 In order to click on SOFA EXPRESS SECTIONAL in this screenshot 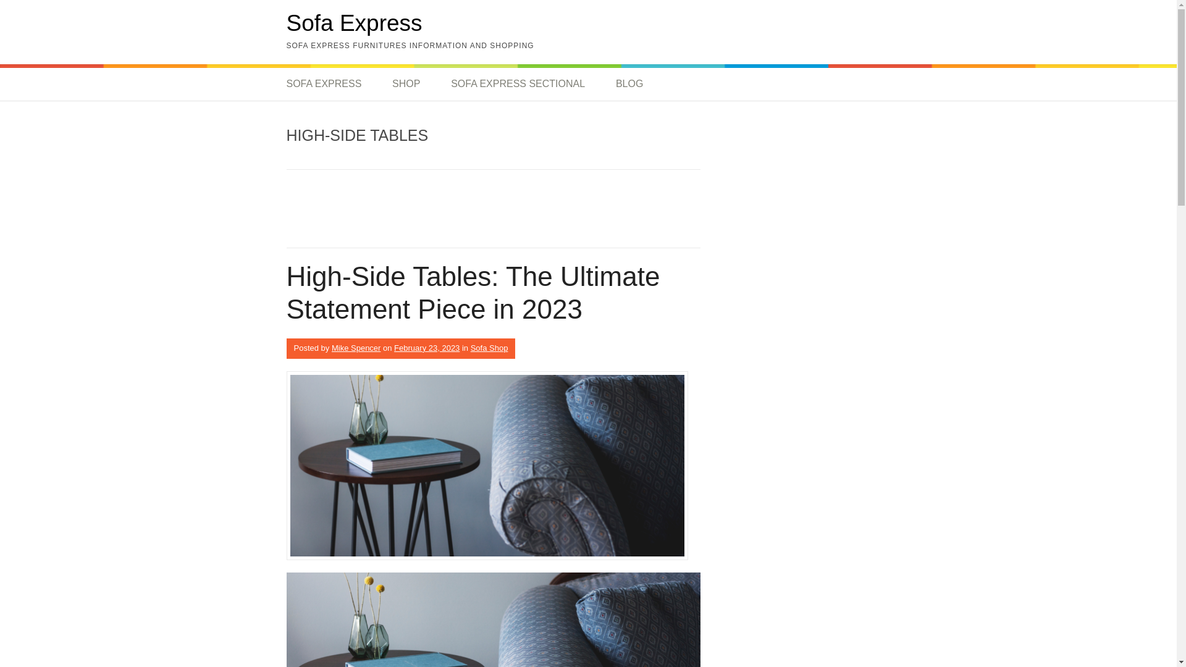, I will do `click(518, 84)`.